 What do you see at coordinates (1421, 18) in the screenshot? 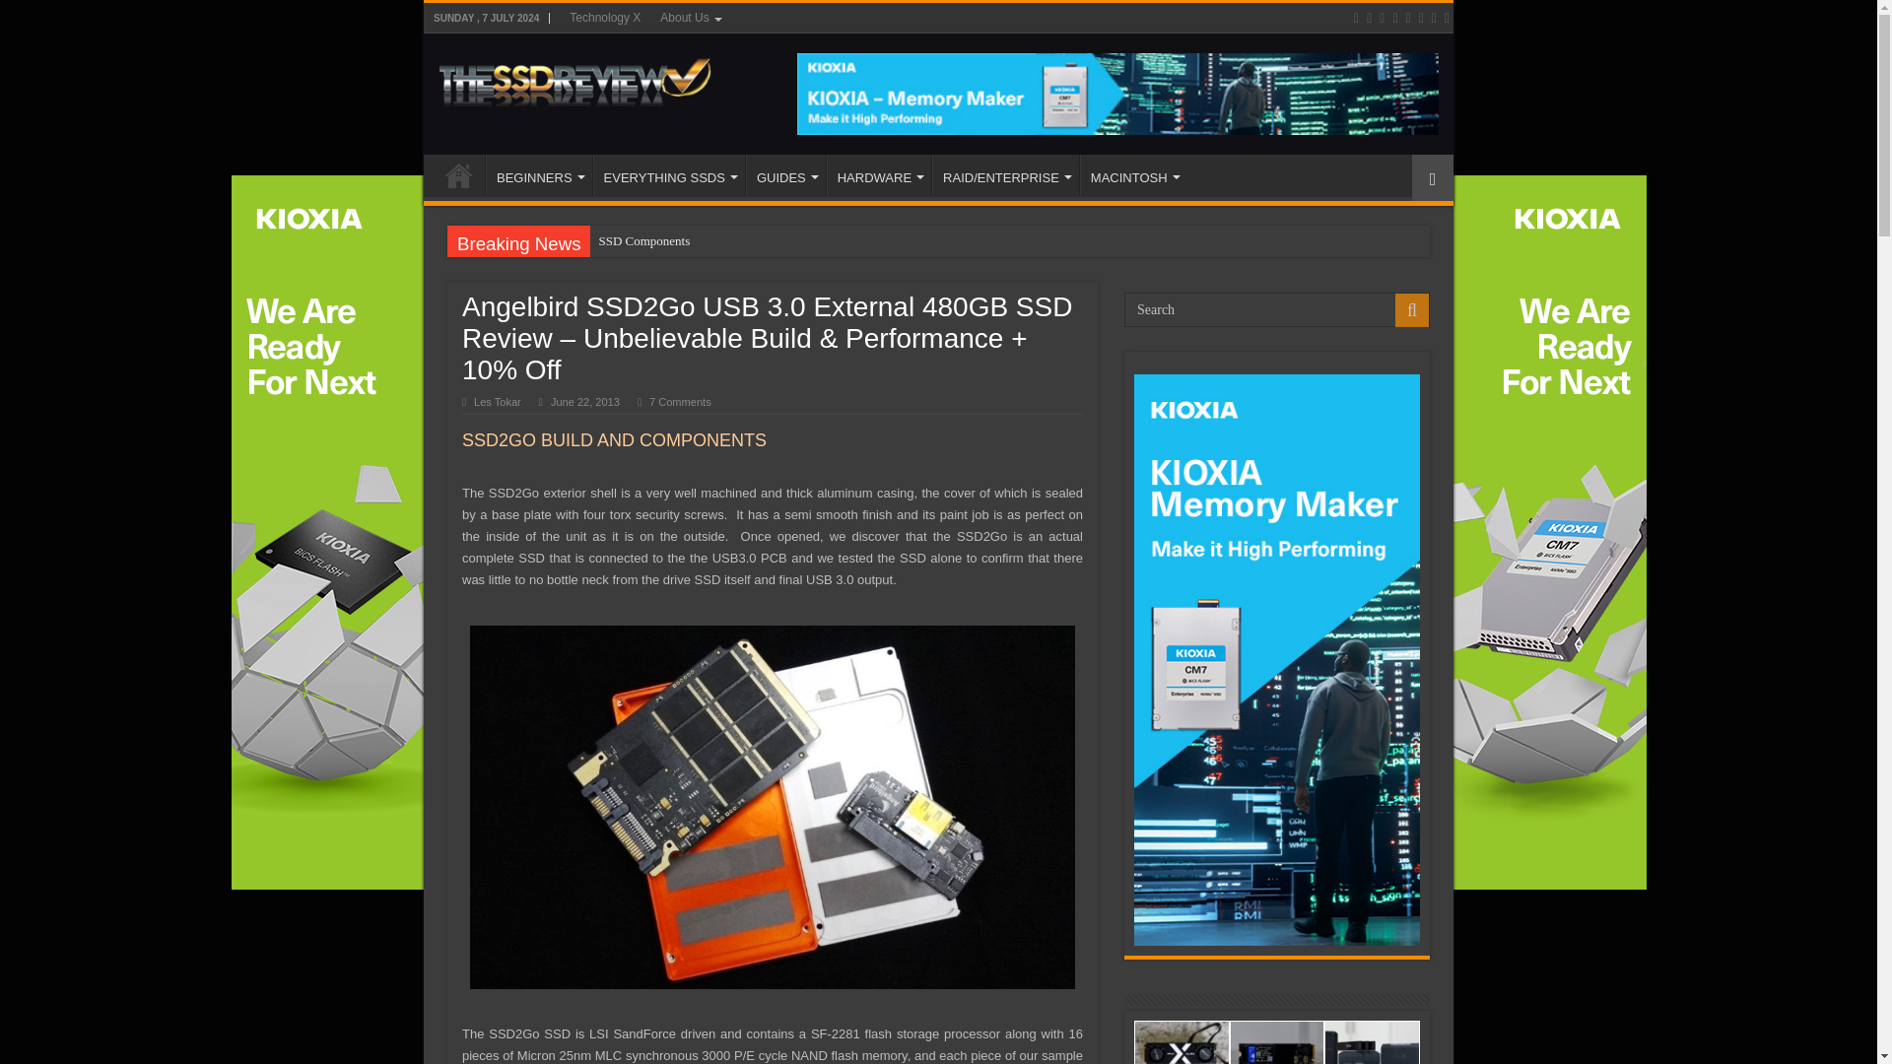
I see `Delicious` at bounding box center [1421, 18].